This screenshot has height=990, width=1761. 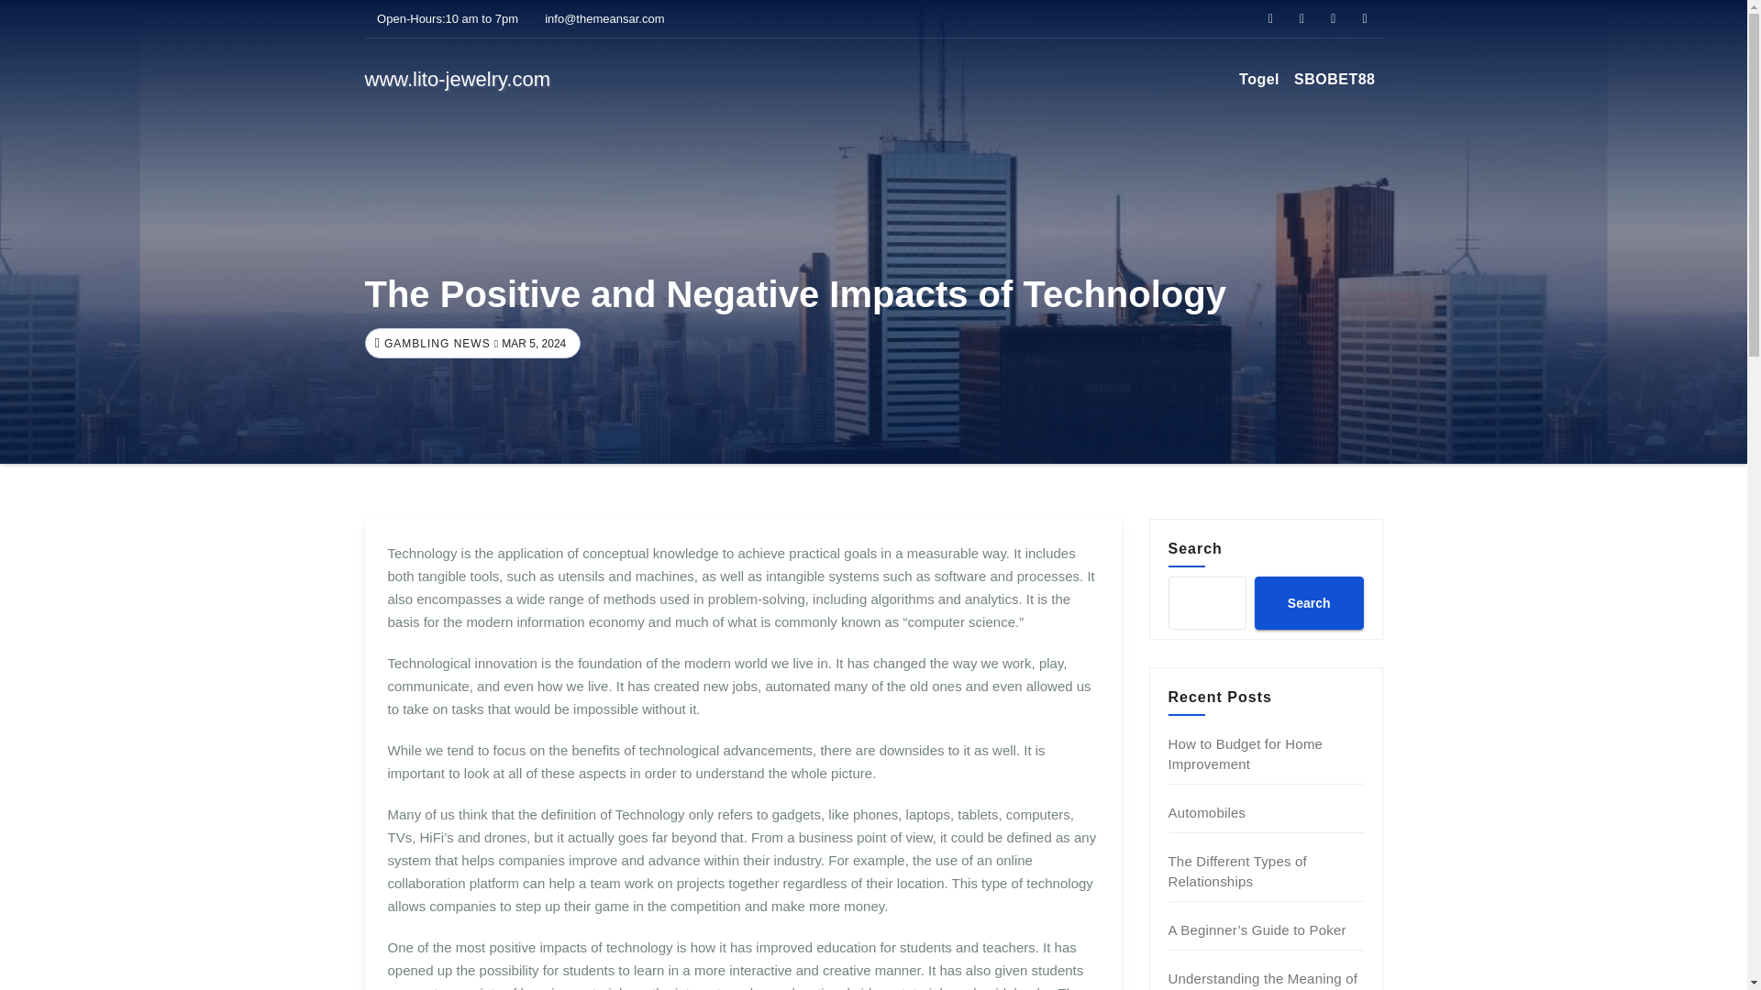 I want to click on How to Budget for Home Improvement, so click(x=1246, y=753).